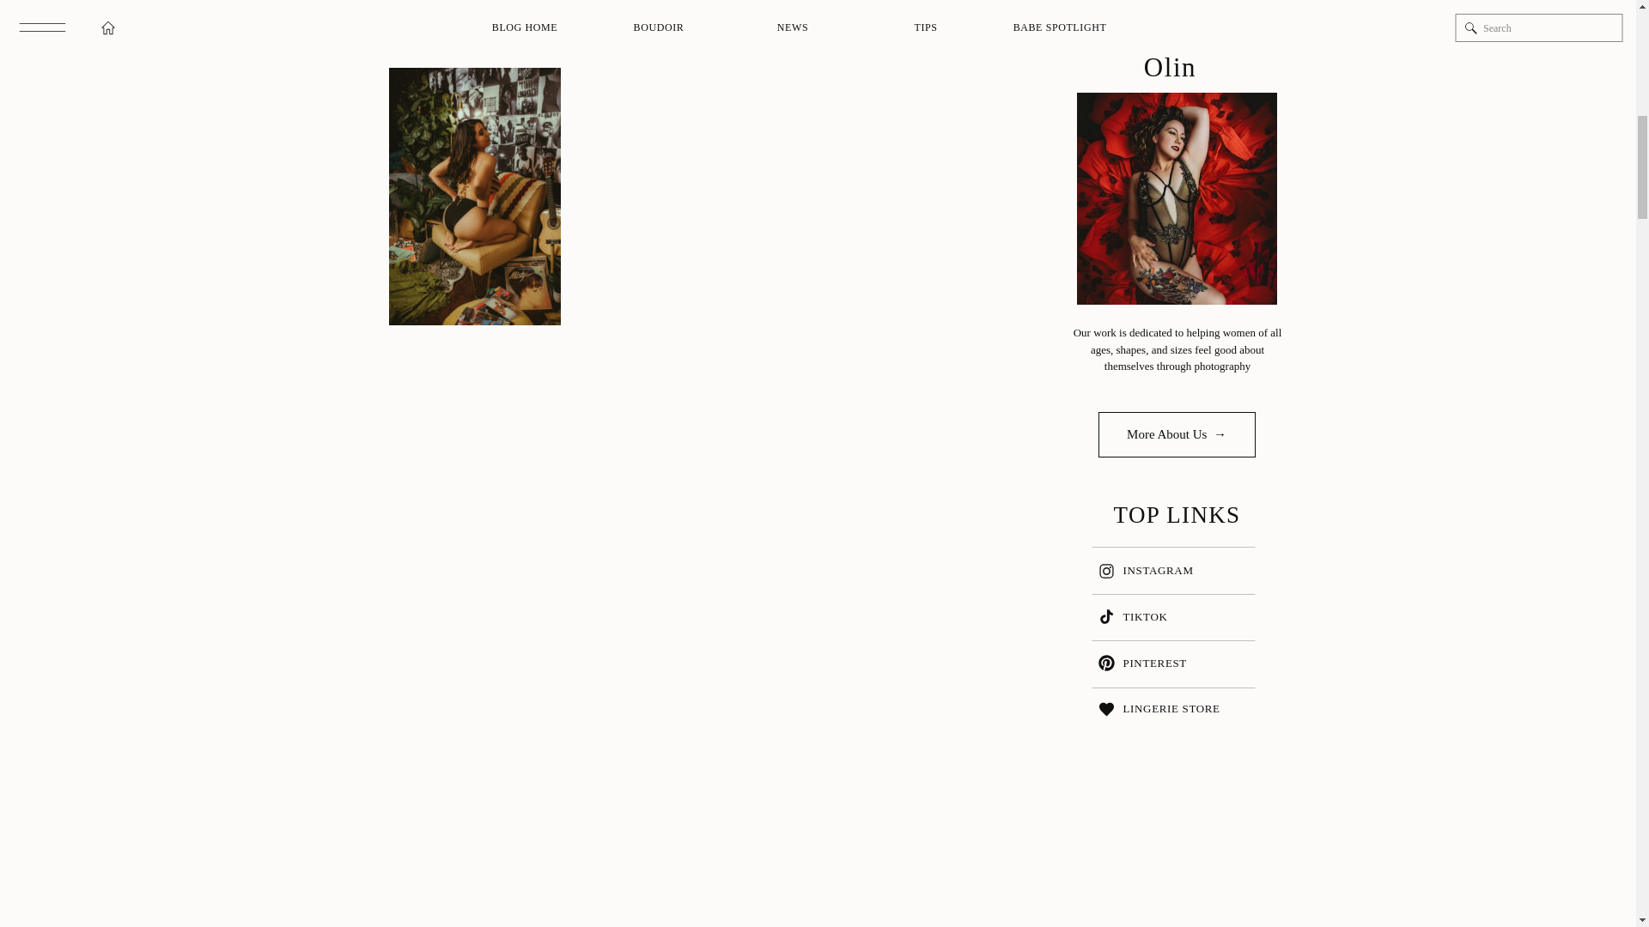 The image size is (1649, 927). I want to click on TIKTOK, so click(1149, 615).